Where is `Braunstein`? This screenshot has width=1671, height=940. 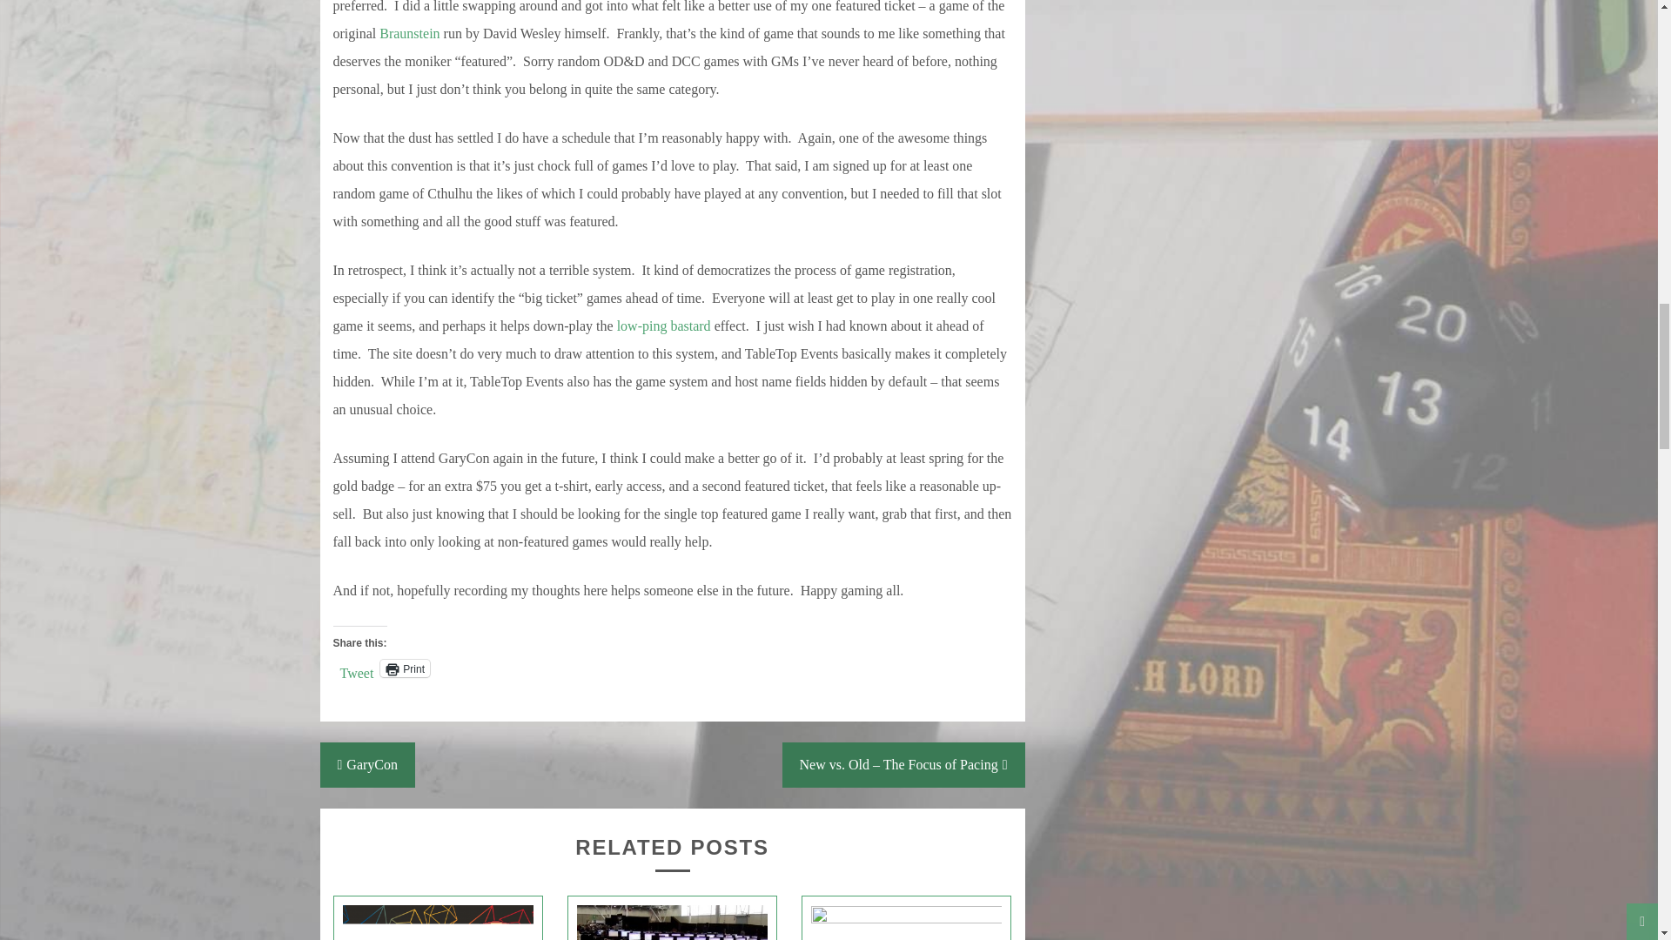 Braunstein is located at coordinates (409, 33).